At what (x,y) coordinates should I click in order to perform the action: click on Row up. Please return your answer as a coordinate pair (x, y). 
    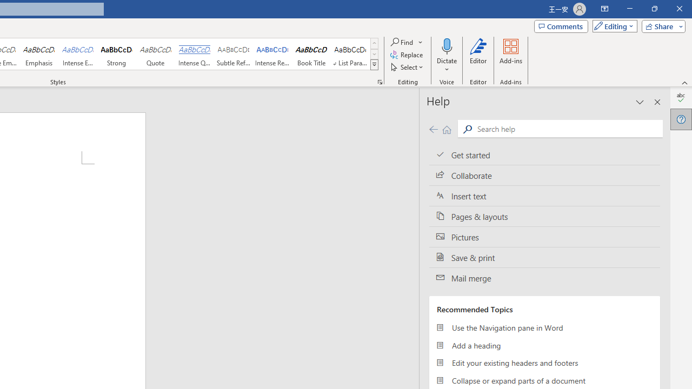
    Looking at the image, I should click on (374, 43).